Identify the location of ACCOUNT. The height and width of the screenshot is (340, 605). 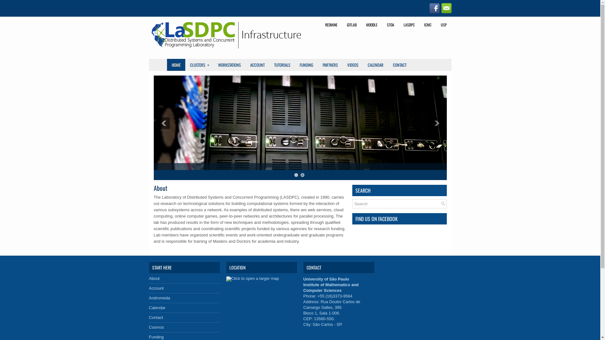
(257, 65).